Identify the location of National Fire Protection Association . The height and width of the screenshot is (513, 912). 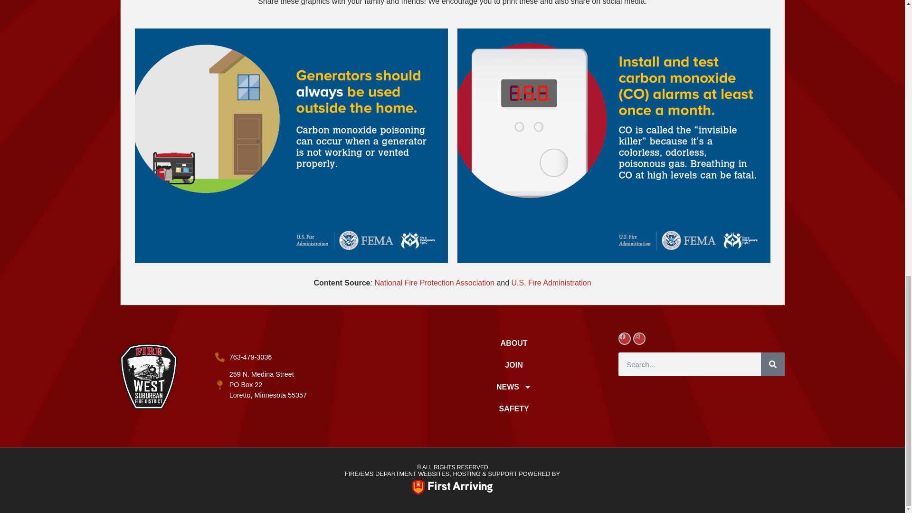
(435, 283).